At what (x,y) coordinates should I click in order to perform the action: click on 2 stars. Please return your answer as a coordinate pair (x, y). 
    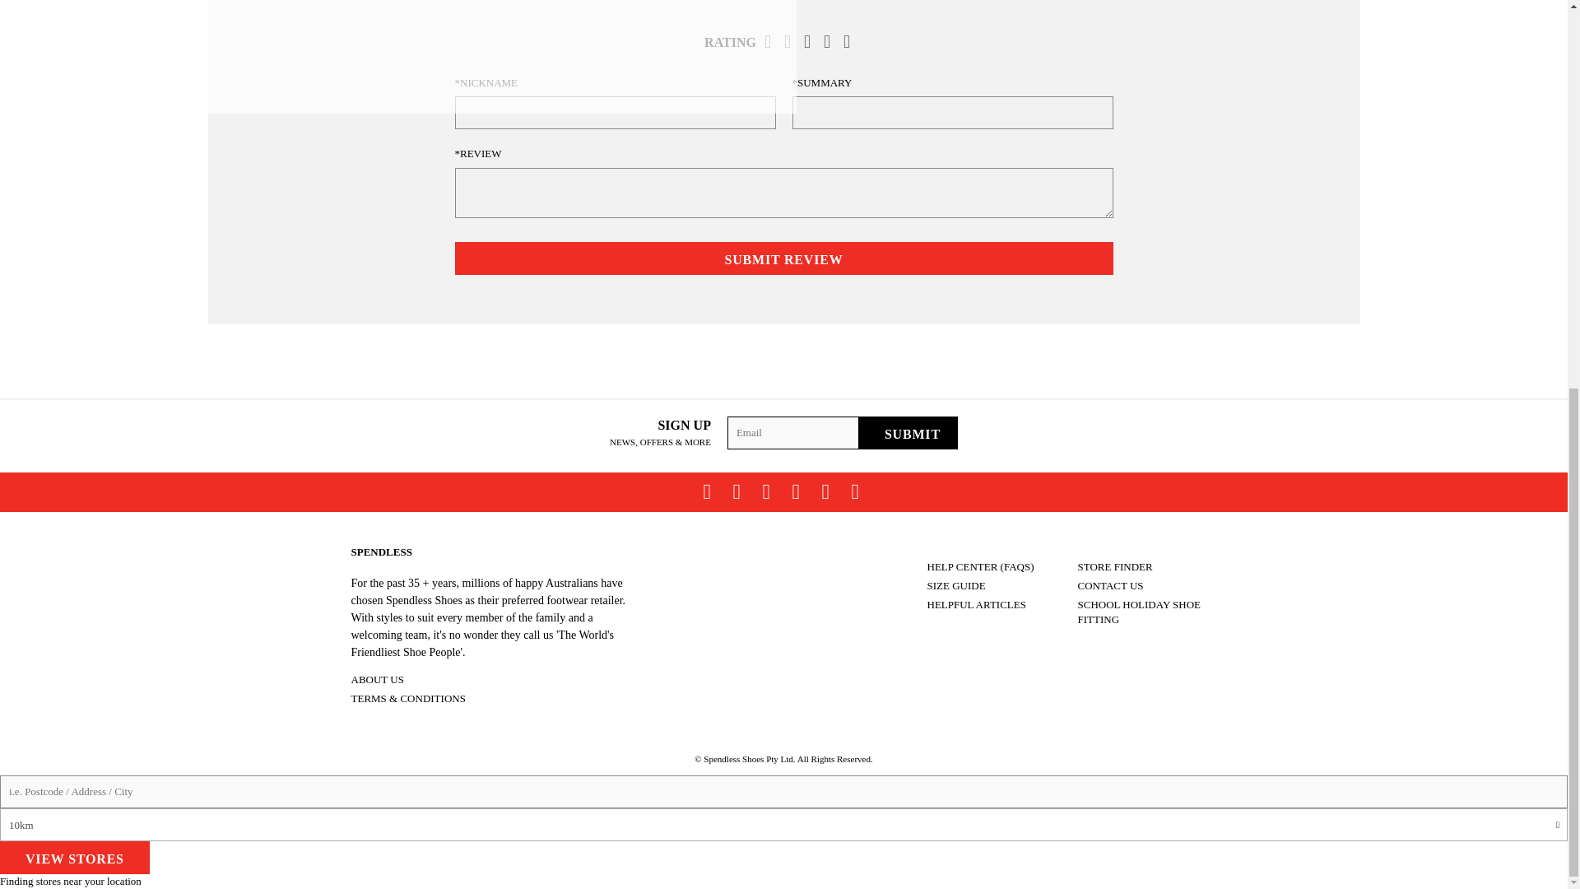
    Looking at the image, I should click on (793, 40).